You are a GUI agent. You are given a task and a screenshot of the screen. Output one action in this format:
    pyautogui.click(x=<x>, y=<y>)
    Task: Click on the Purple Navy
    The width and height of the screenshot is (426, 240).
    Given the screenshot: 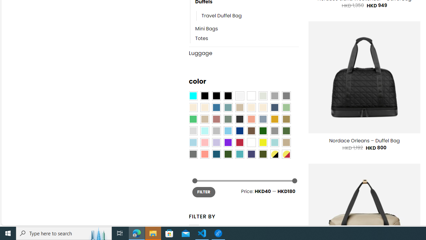 What is the action you would take?
    pyautogui.click(x=251, y=154)
    